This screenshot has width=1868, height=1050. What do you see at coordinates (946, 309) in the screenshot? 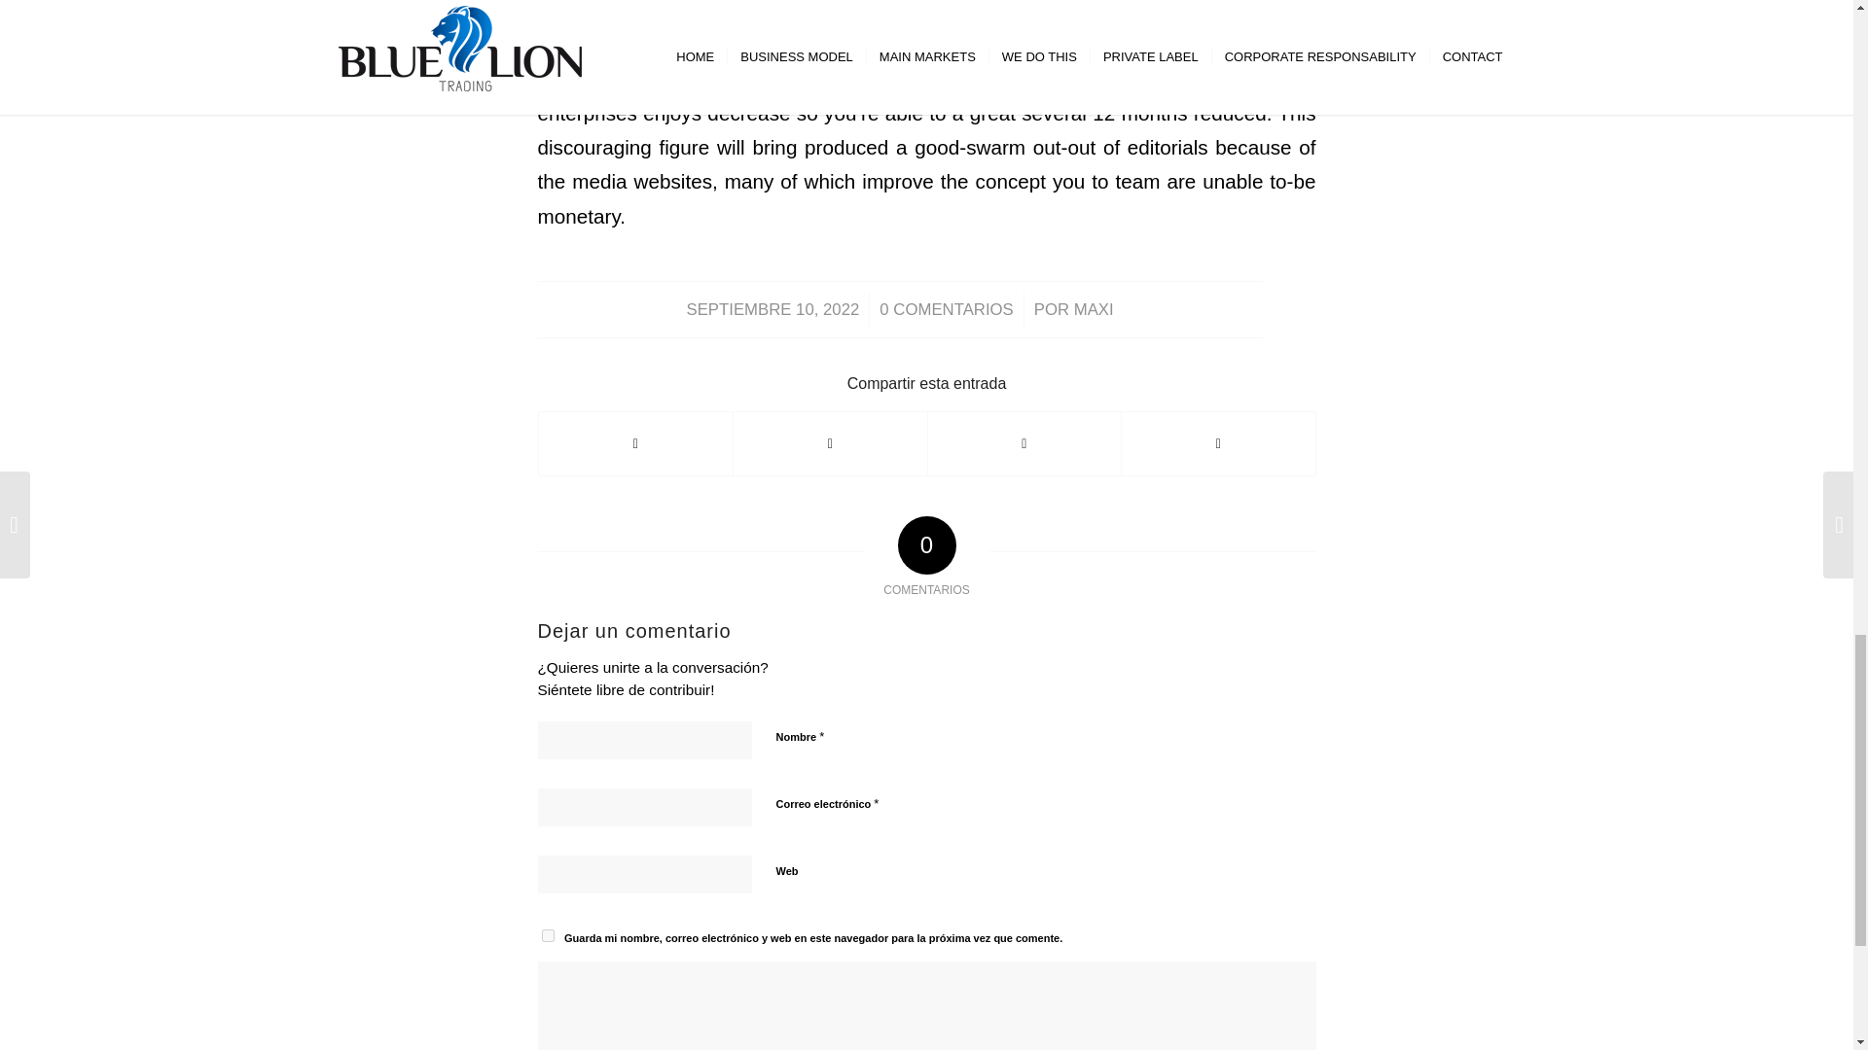
I see `0 COMENTARIOS` at bounding box center [946, 309].